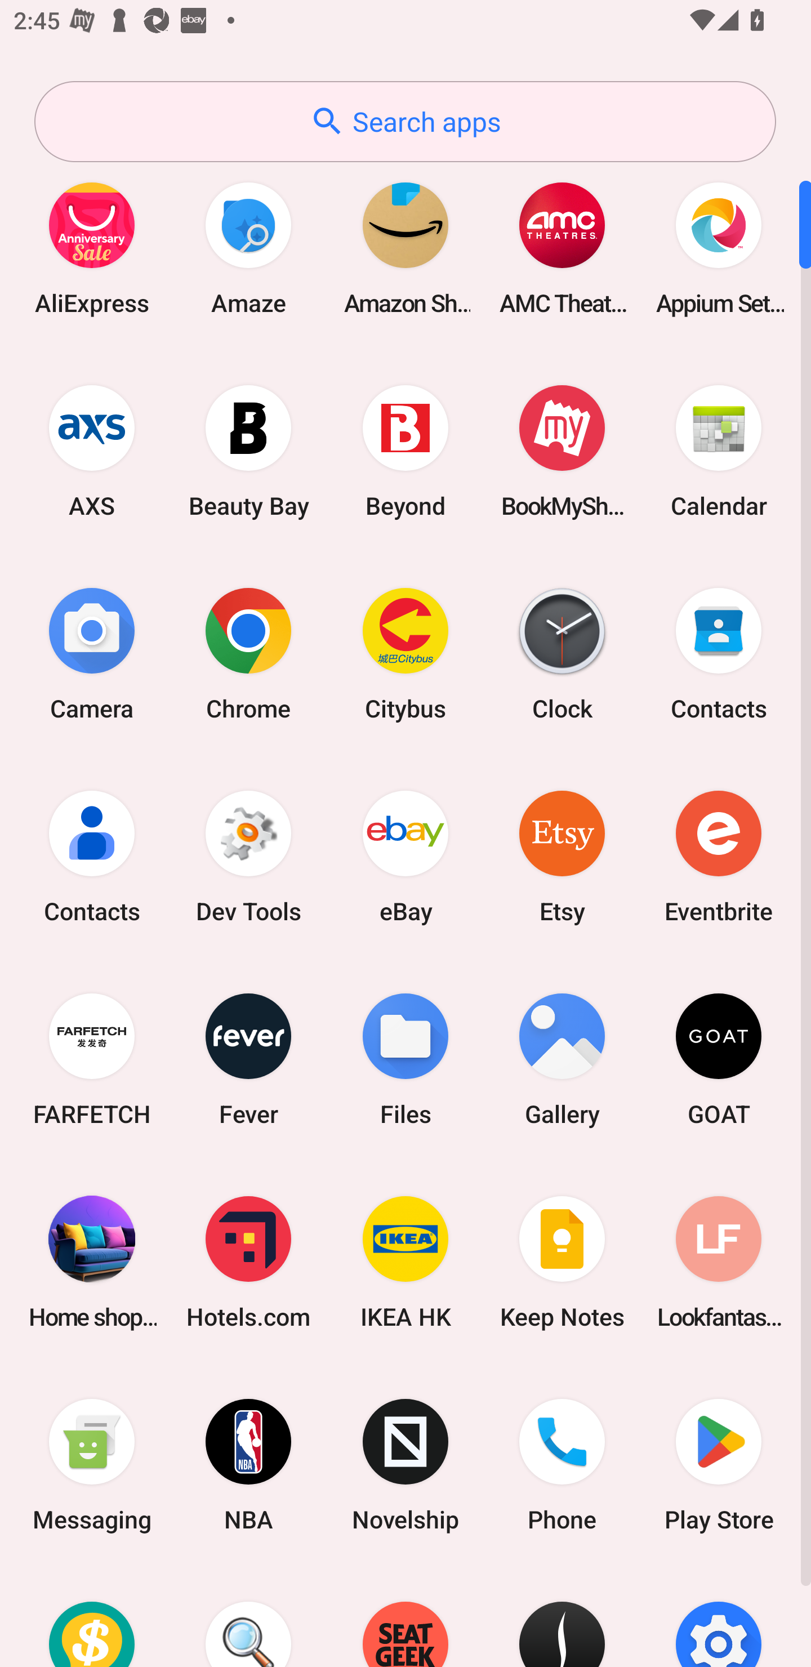 Image resolution: width=811 pixels, height=1667 pixels. I want to click on Camera, so click(92, 653).